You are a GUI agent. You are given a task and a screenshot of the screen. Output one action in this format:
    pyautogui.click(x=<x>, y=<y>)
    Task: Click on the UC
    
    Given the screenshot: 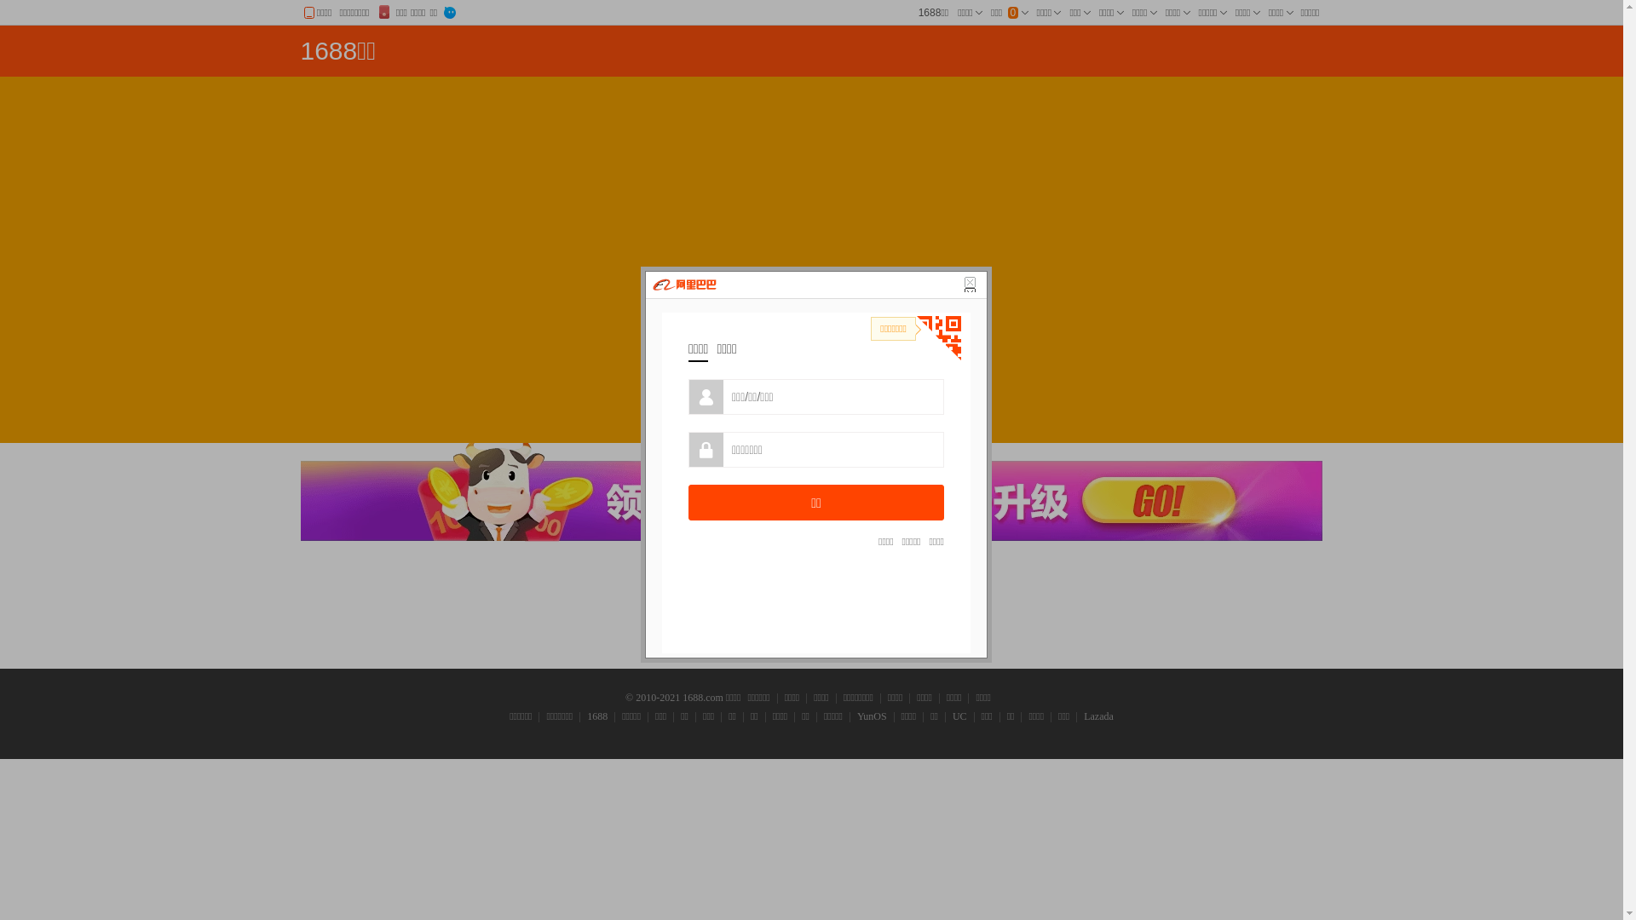 What is the action you would take?
    pyautogui.click(x=959, y=717)
    